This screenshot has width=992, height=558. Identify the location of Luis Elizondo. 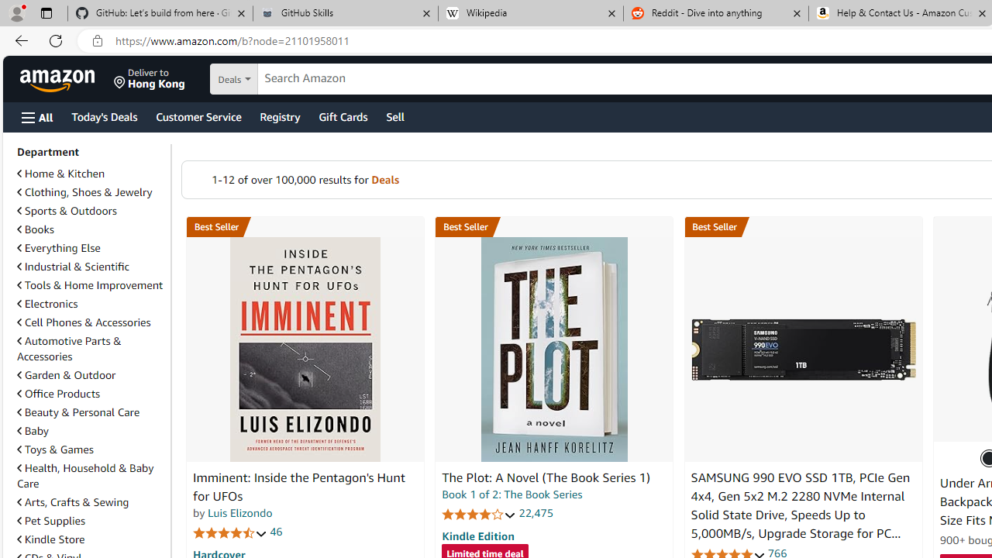
(240, 513).